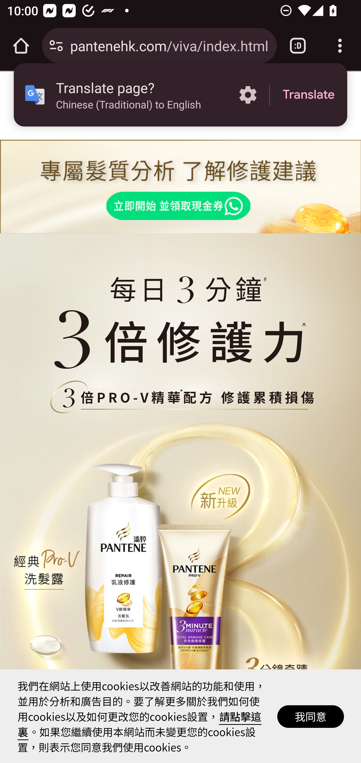 The height and width of the screenshot is (763, 361). I want to click on 請點擊這裏, so click(139, 724).